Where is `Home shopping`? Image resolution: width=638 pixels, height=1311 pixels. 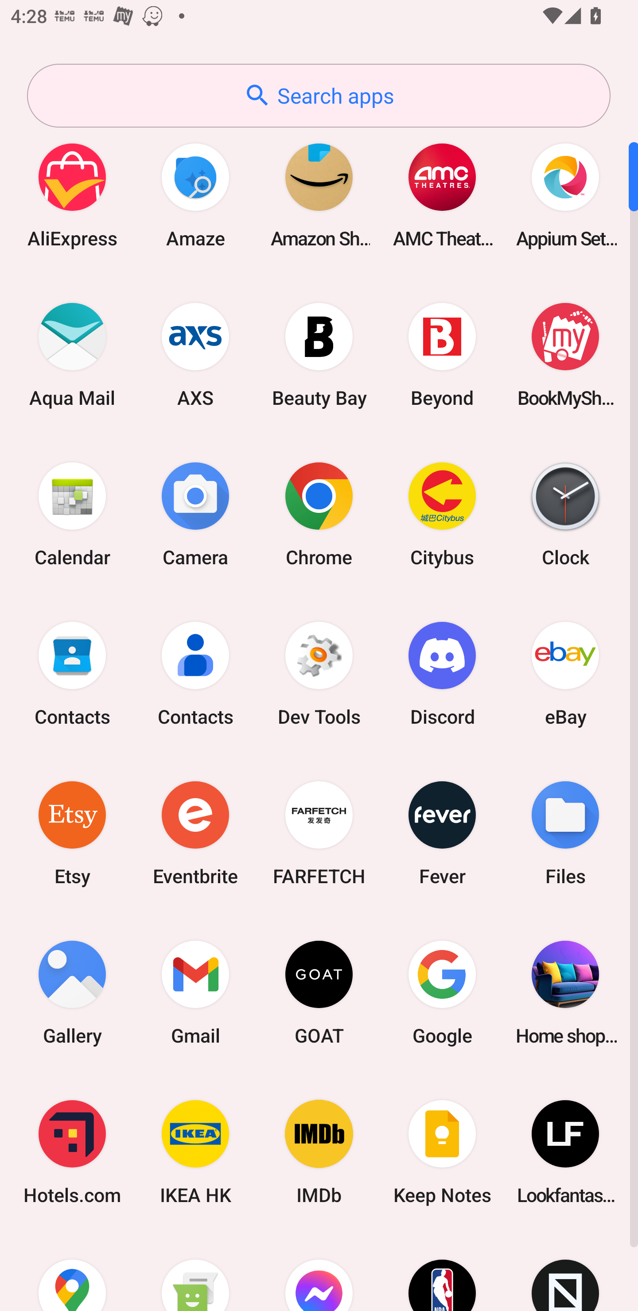 Home shopping is located at coordinates (565, 992).